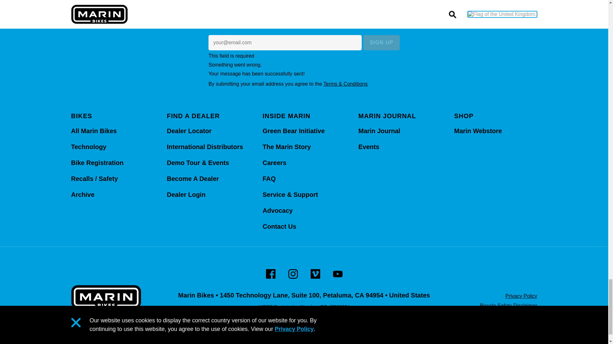  I want to click on Green Bear Initiative, so click(293, 131).